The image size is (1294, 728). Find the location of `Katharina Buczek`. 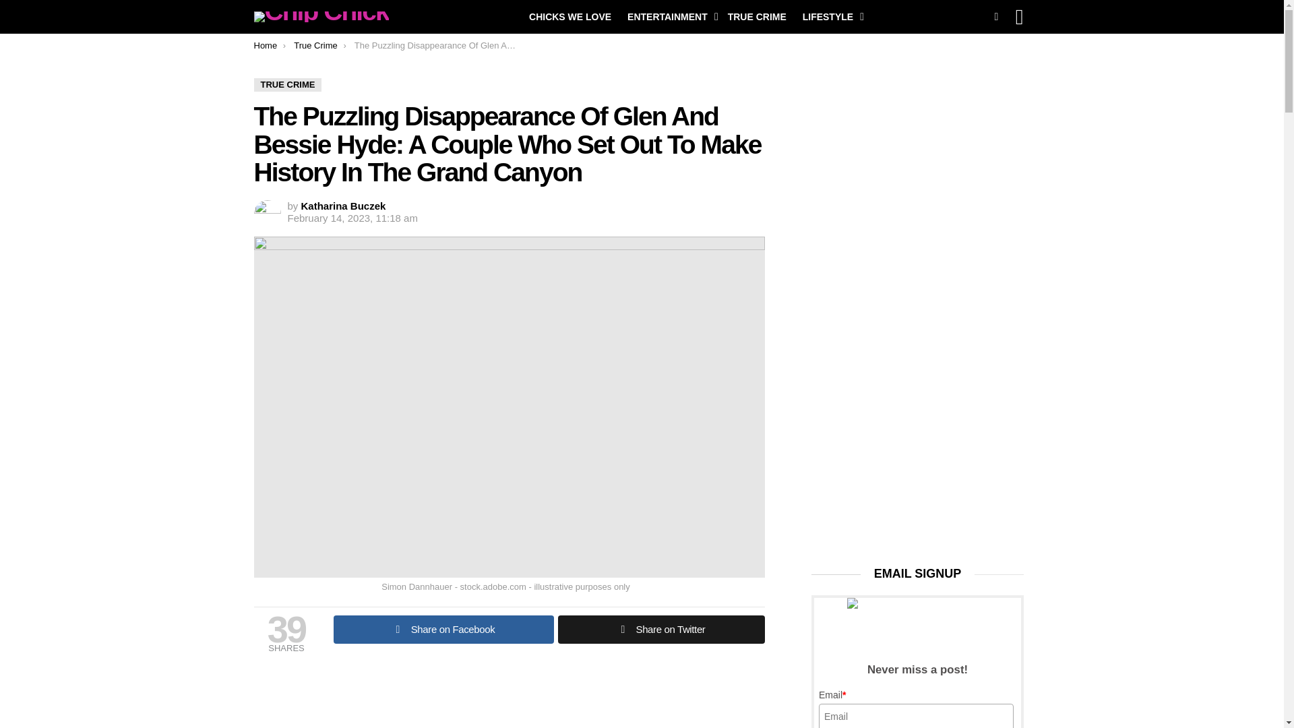

Katharina Buczek is located at coordinates (344, 206).